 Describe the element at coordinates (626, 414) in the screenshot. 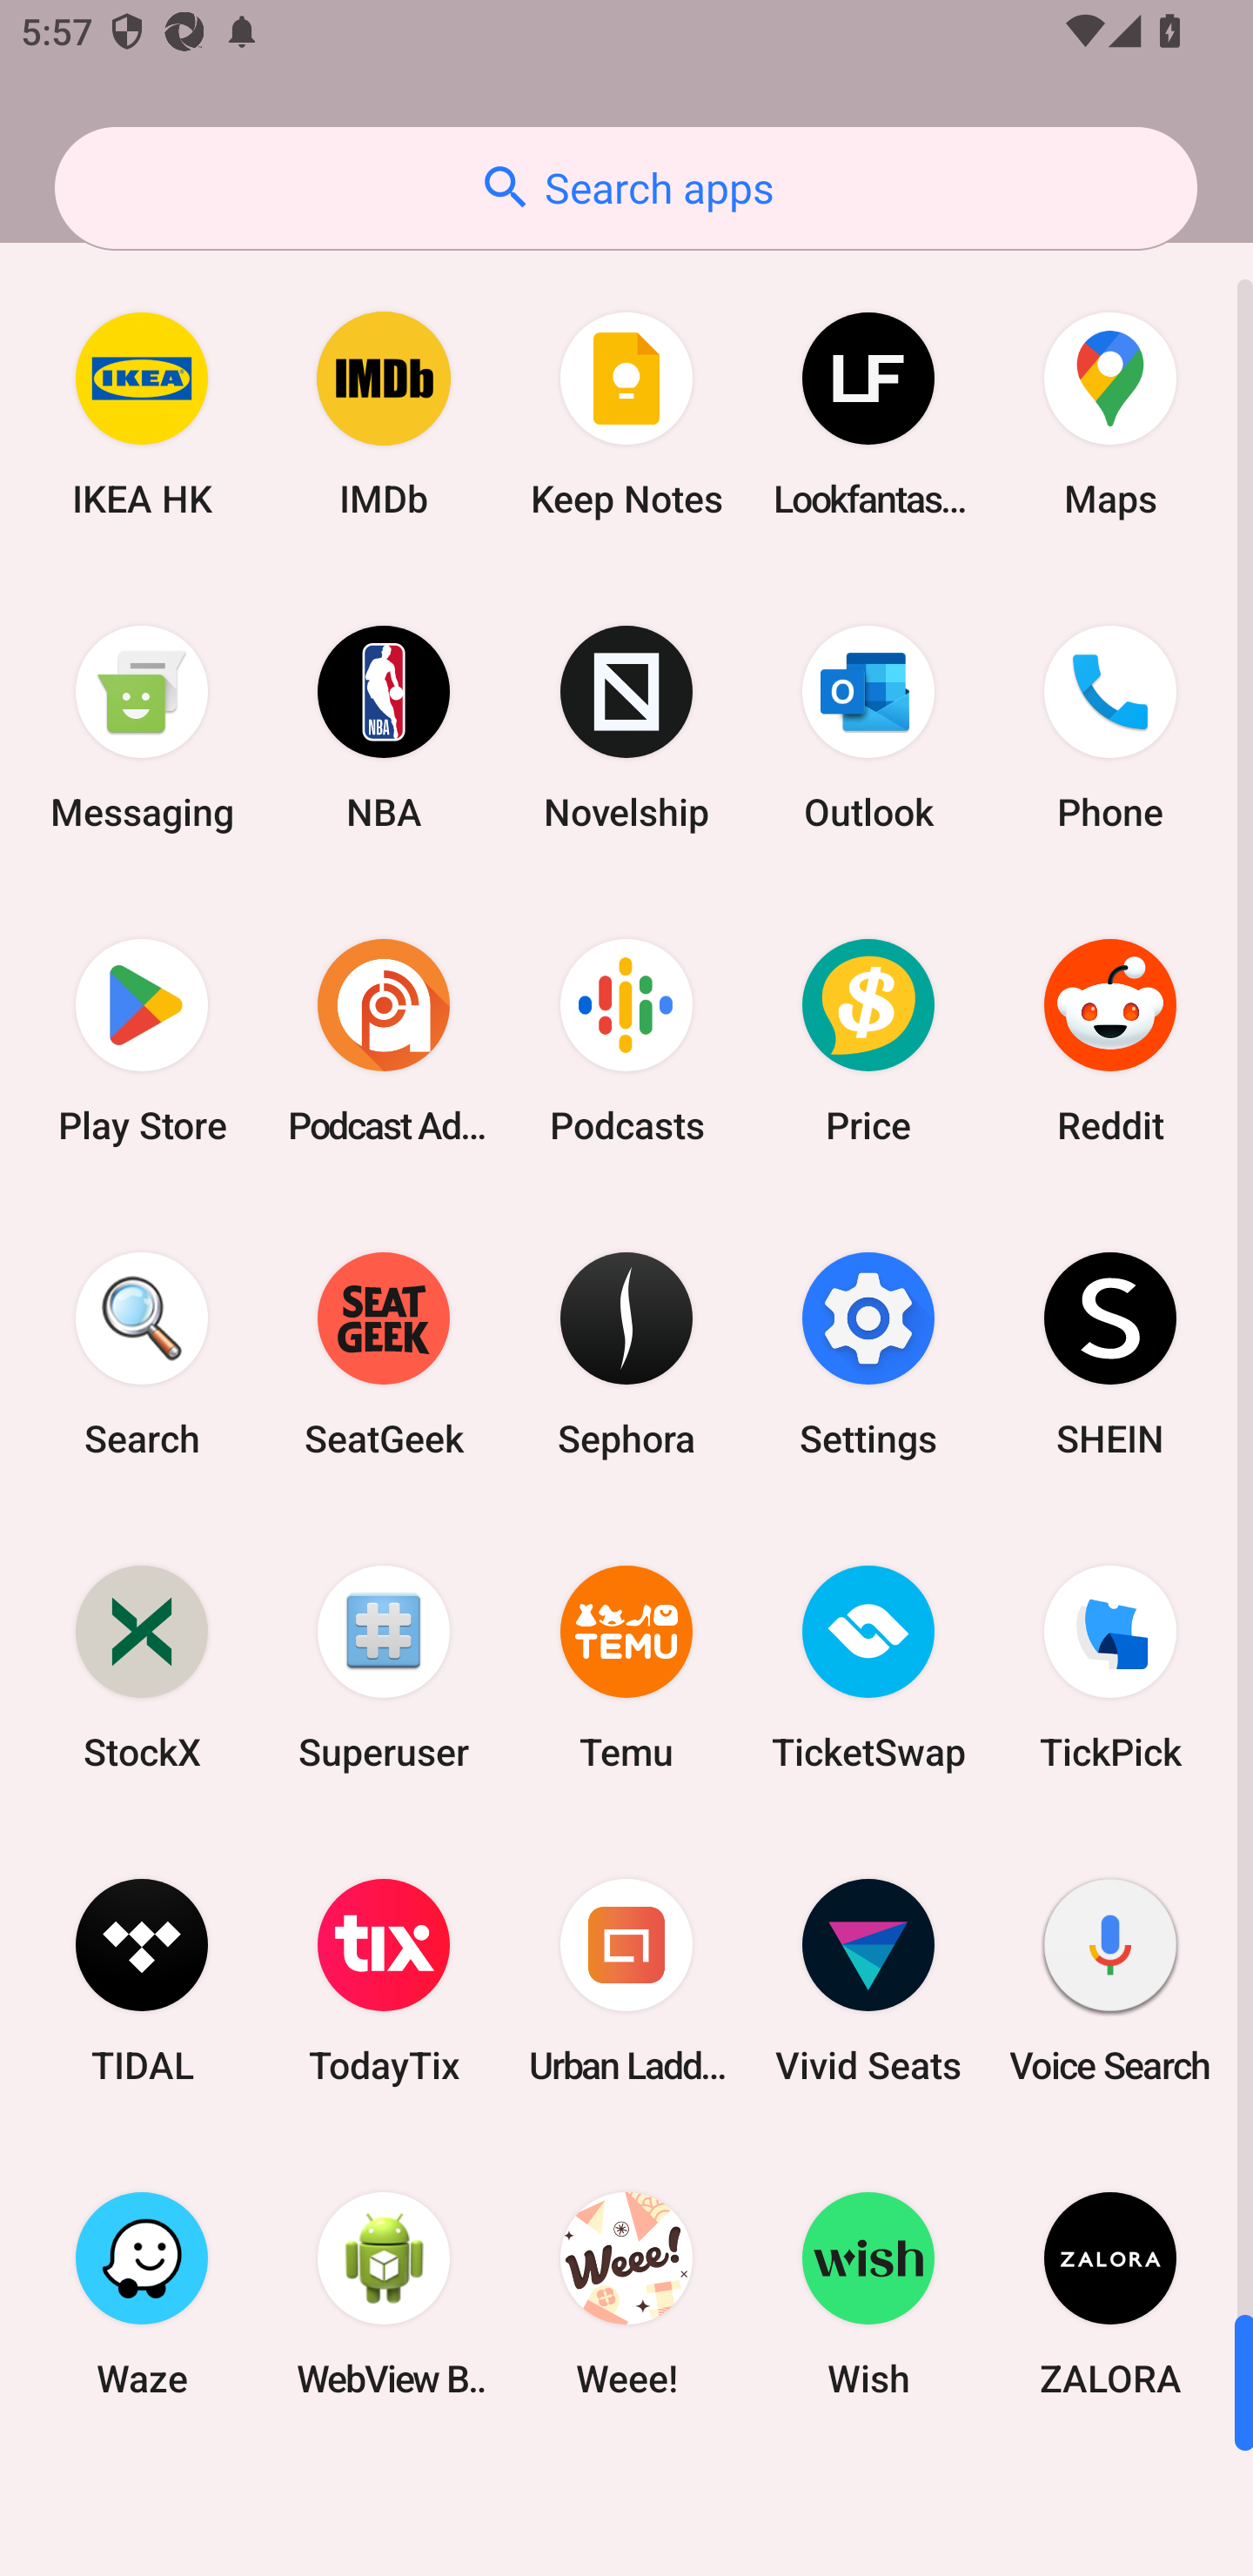

I see `Keep Notes` at that location.